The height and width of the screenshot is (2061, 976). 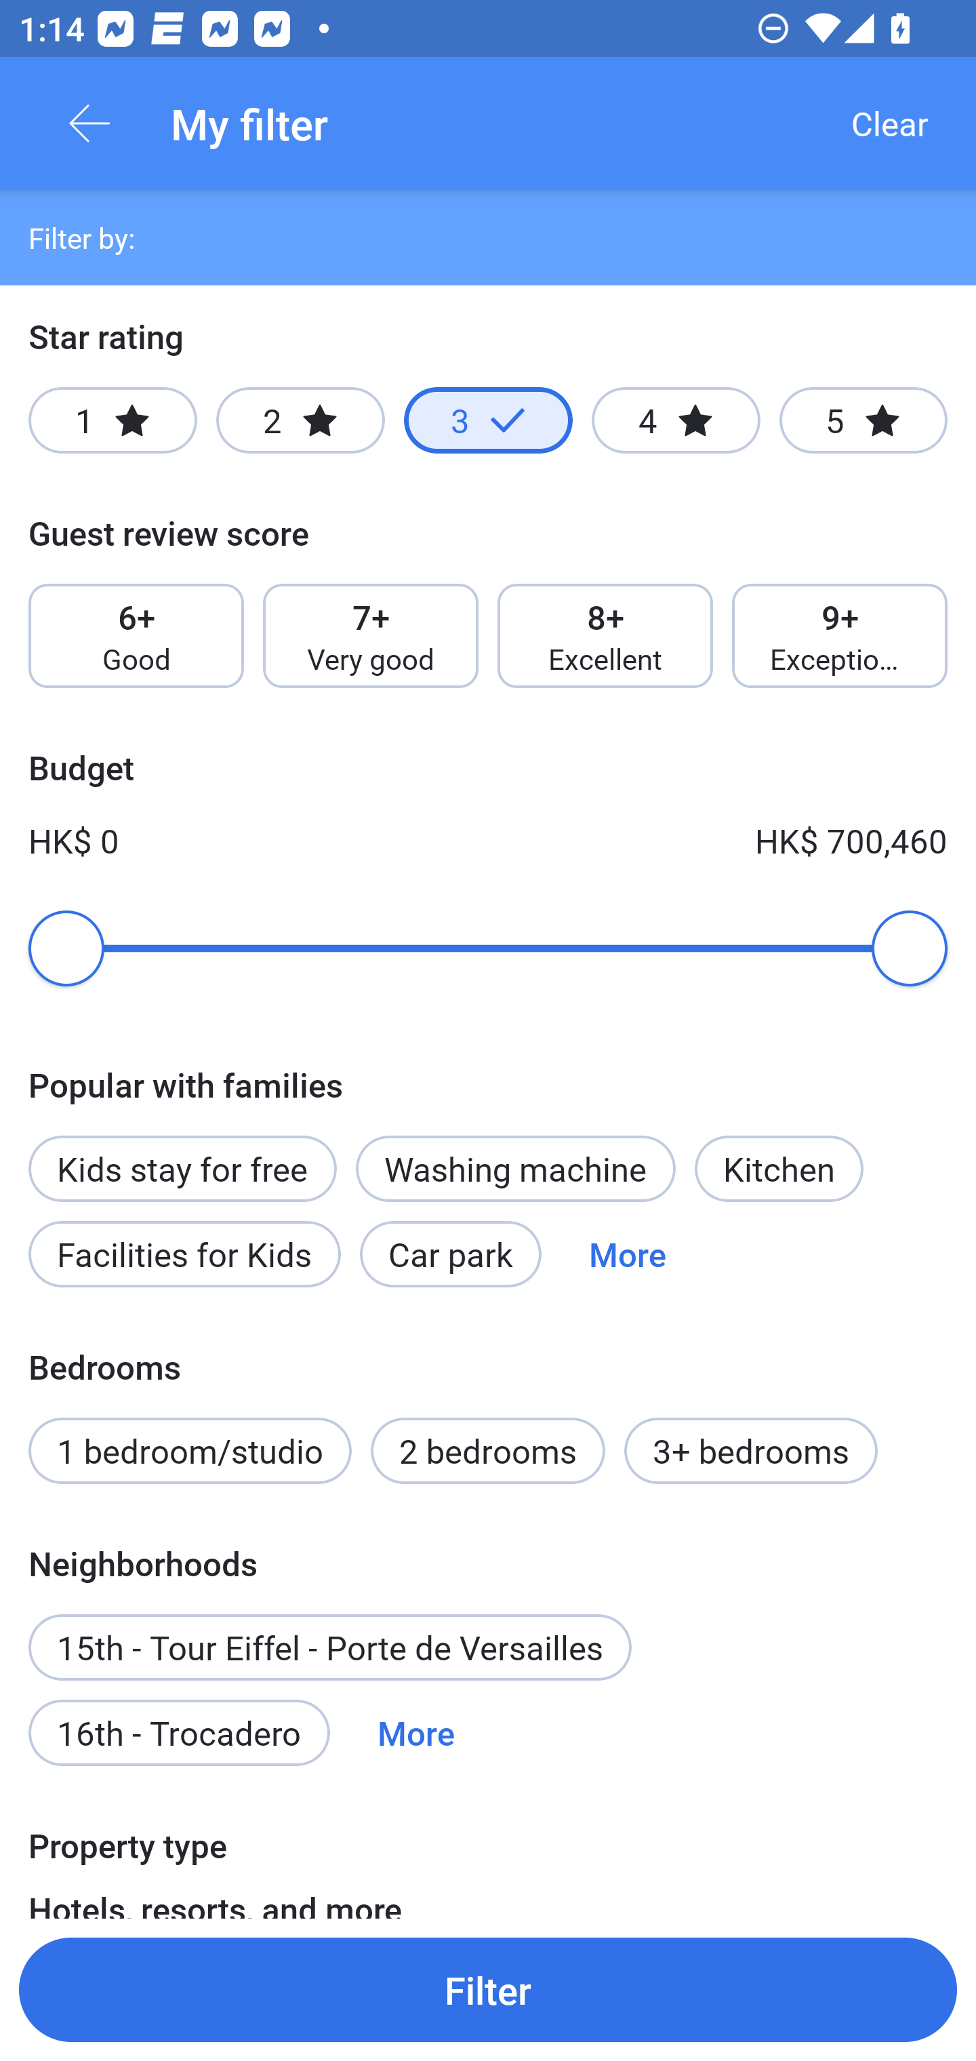 I want to click on More, so click(x=416, y=1732).